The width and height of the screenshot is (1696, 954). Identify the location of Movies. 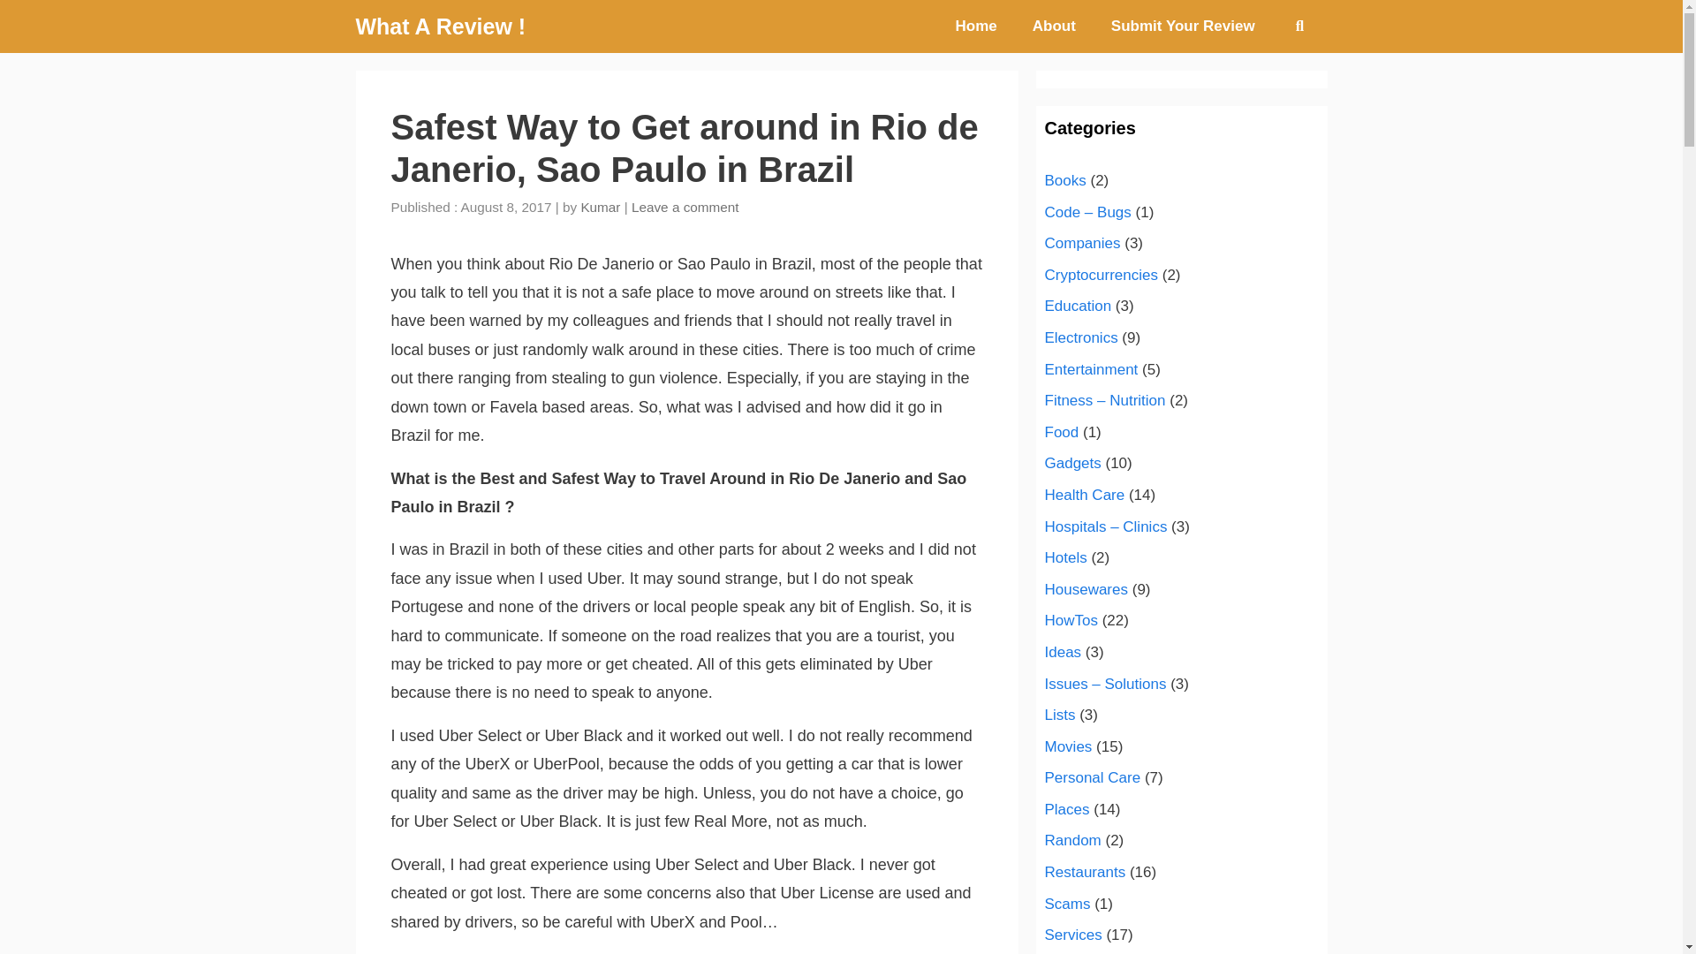
(1068, 746).